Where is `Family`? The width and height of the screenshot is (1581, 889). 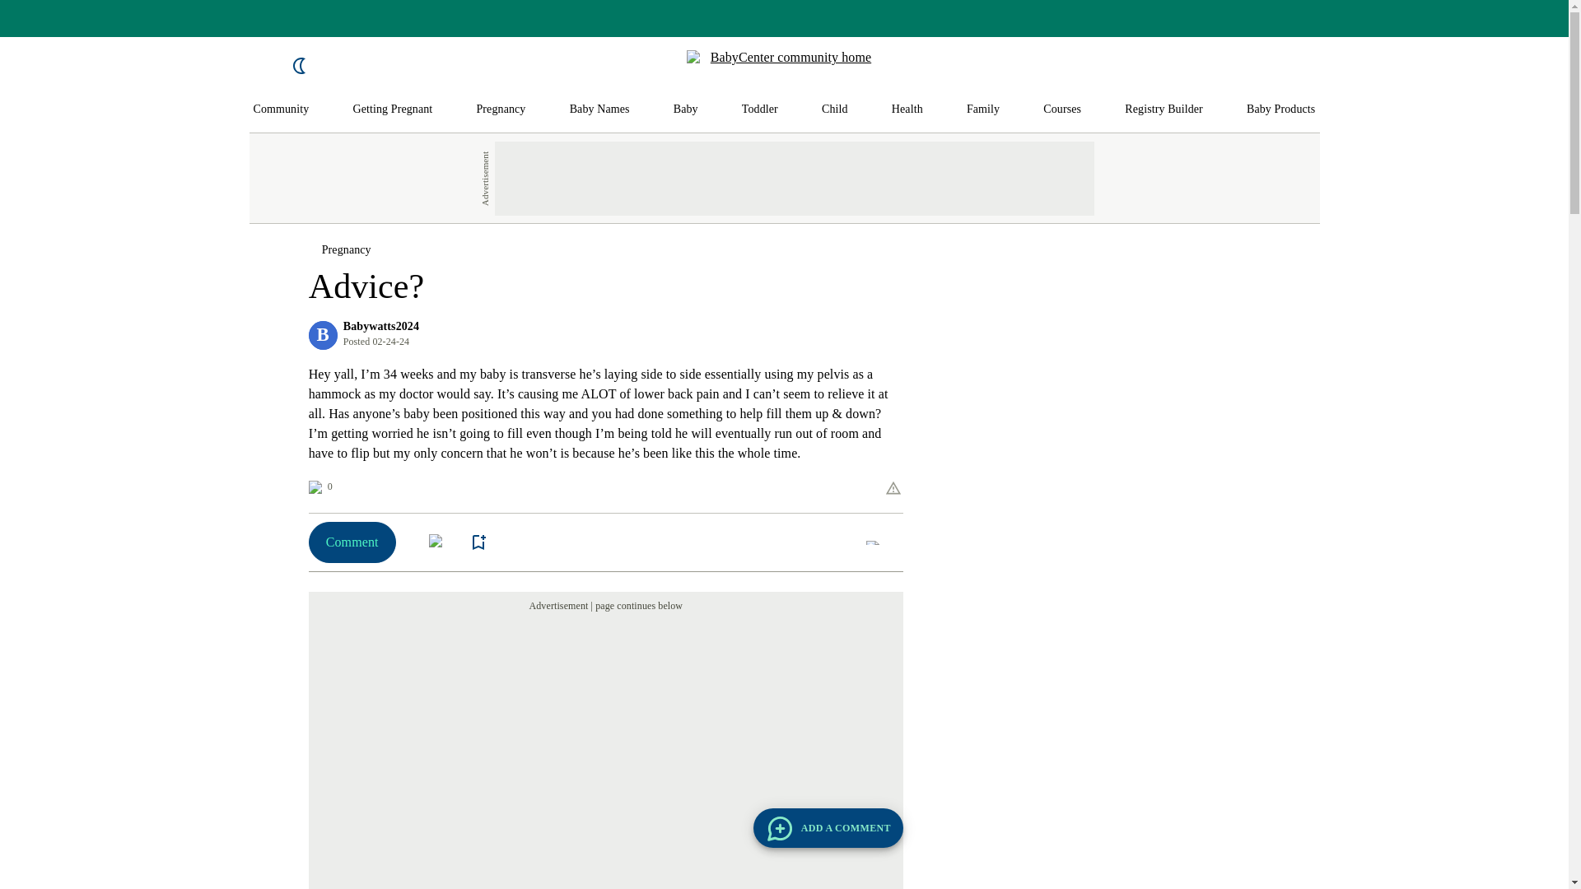 Family is located at coordinates (982, 109).